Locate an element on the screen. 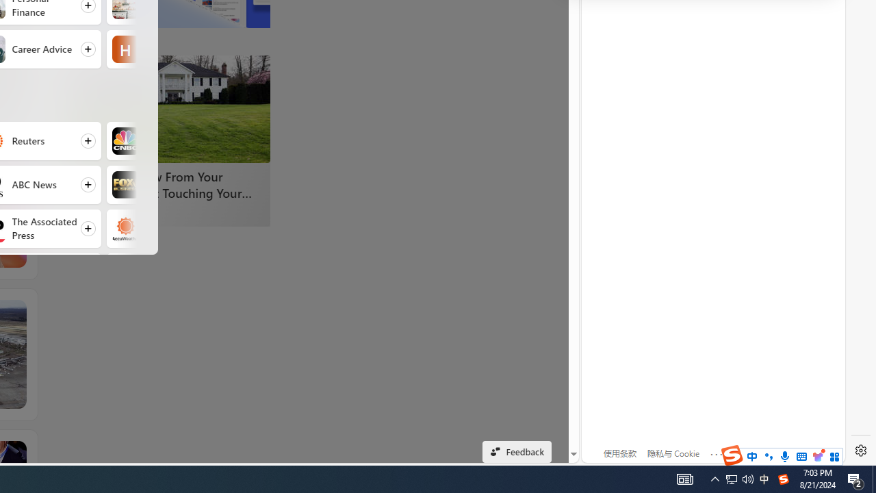 Image resolution: width=876 pixels, height=493 pixels. Follow CNBC is located at coordinates (170, 141).